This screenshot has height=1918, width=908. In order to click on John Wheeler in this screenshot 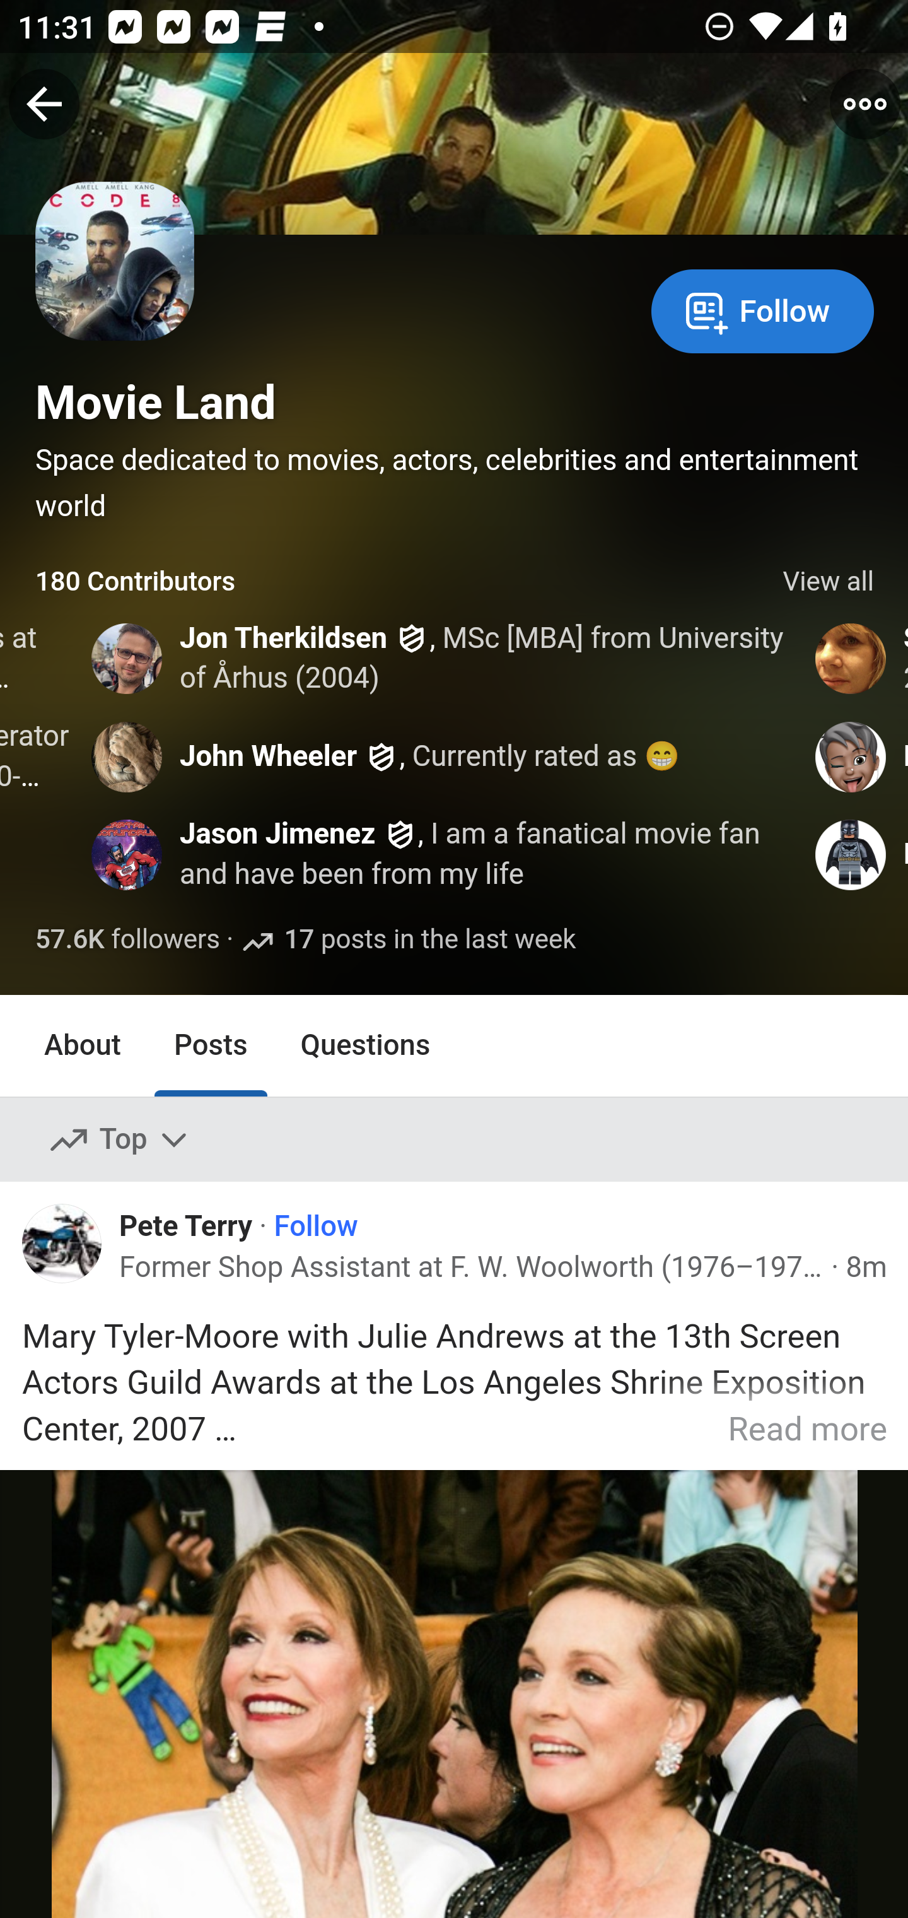, I will do `click(268, 756)`.